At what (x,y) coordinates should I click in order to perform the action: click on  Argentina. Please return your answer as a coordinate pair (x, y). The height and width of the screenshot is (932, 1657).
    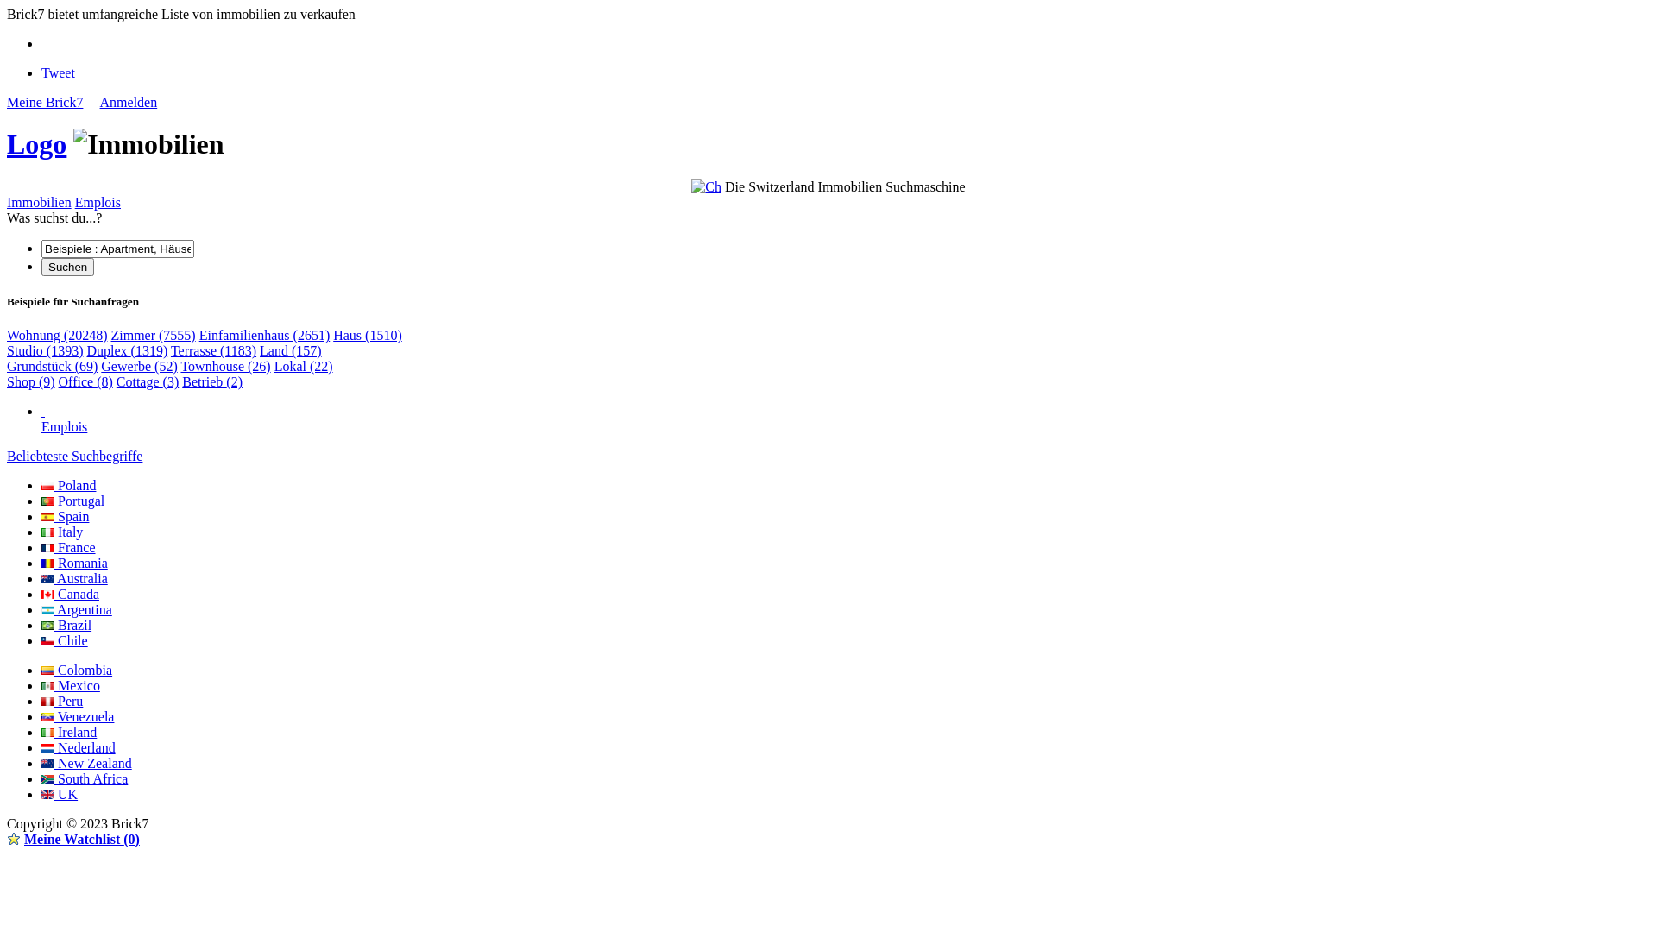
    Looking at the image, I should click on (77, 609).